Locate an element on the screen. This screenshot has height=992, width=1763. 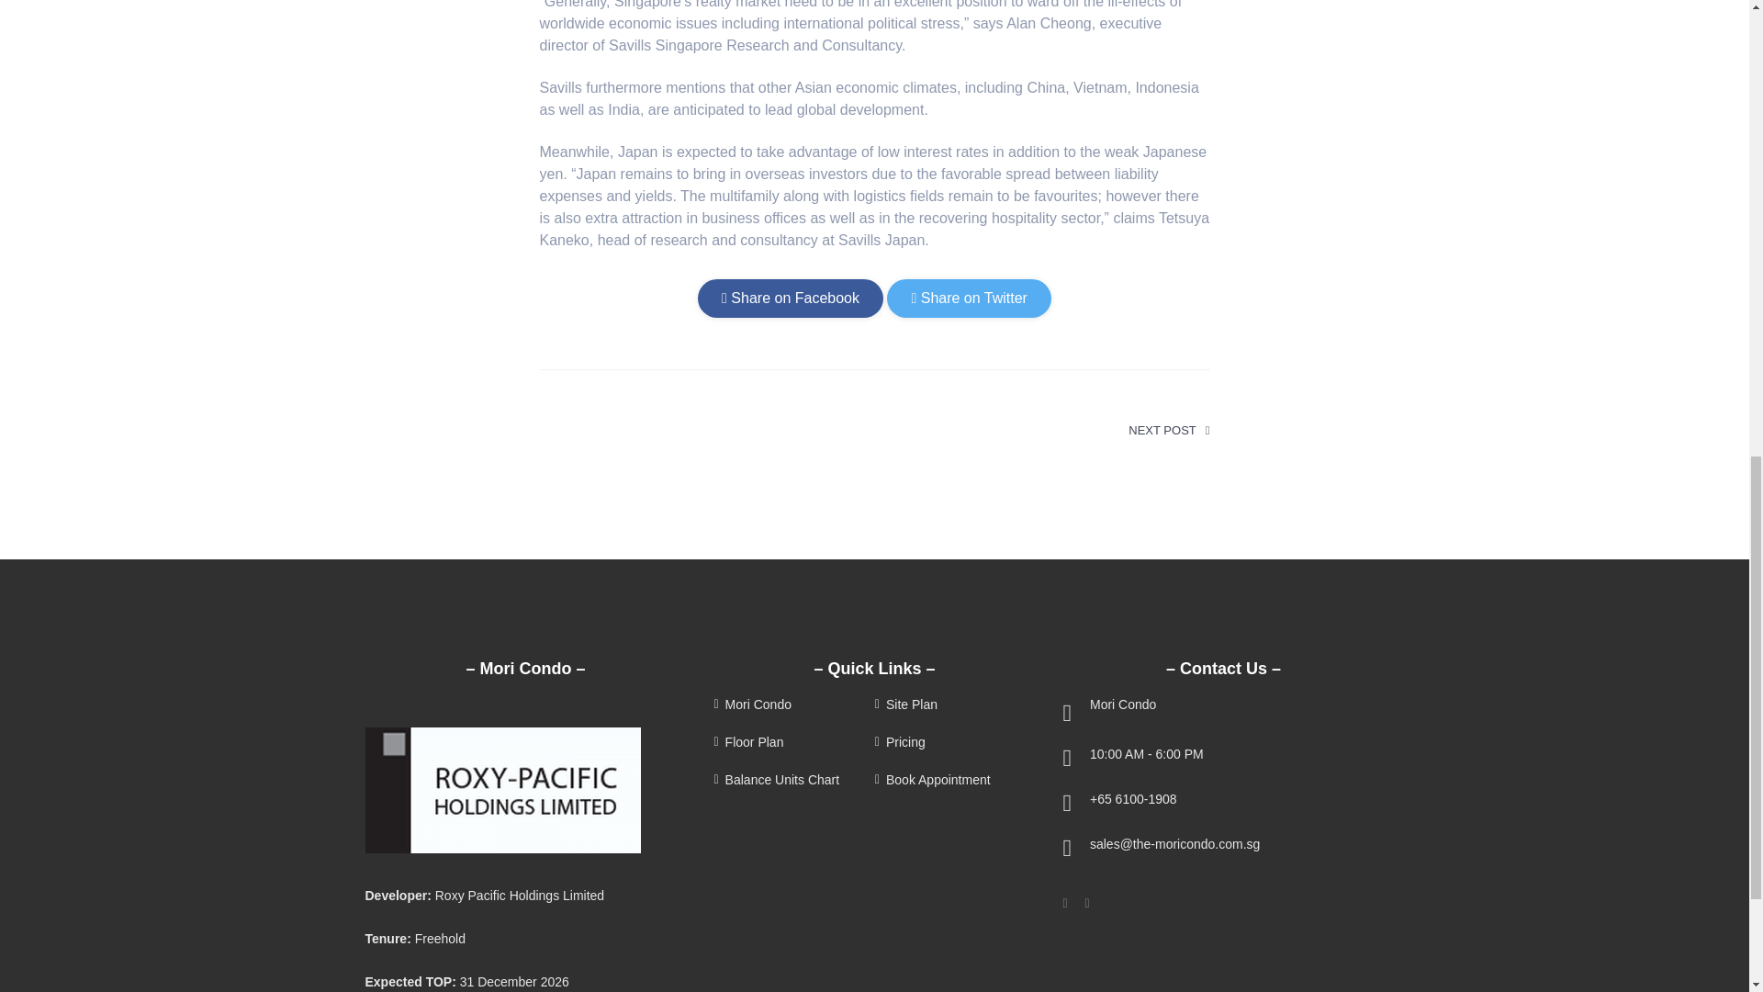
Balance Units Chart is located at coordinates (792, 781).